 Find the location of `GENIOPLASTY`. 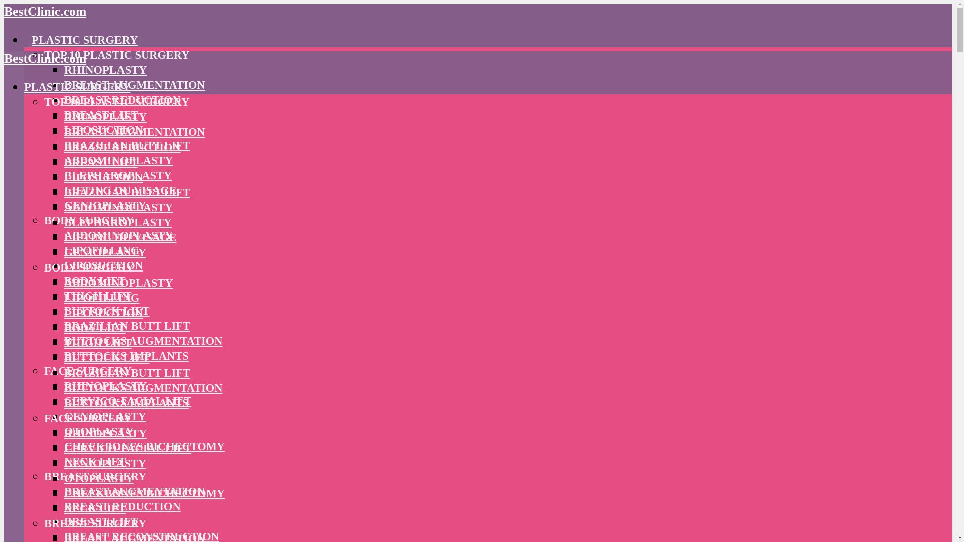

GENIOPLASTY is located at coordinates (105, 206).